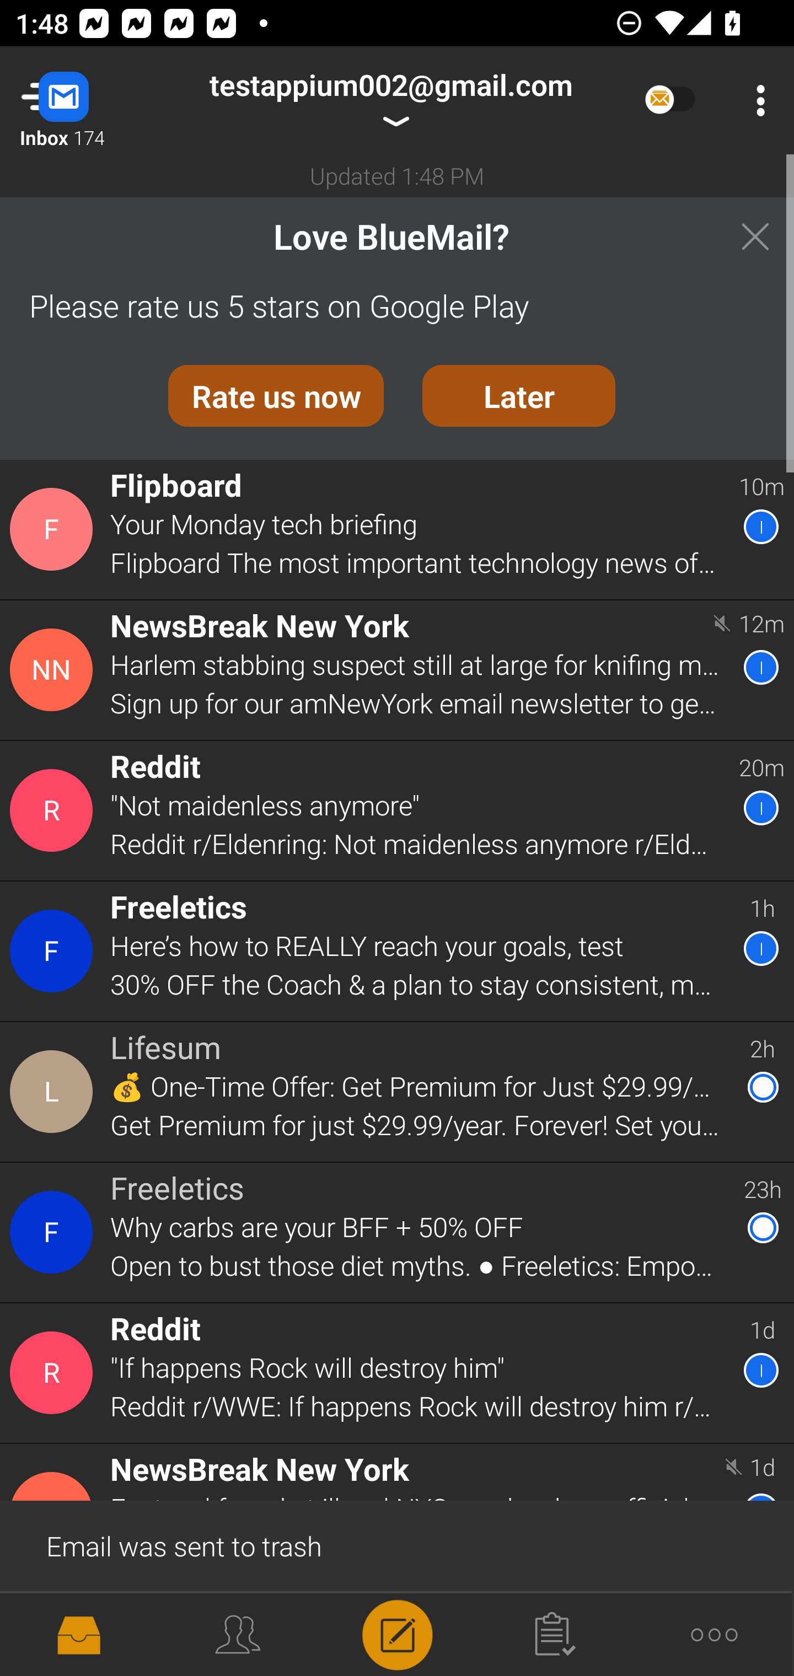 The image size is (794, 1676). I want to click on More Options, so click(755, 100).